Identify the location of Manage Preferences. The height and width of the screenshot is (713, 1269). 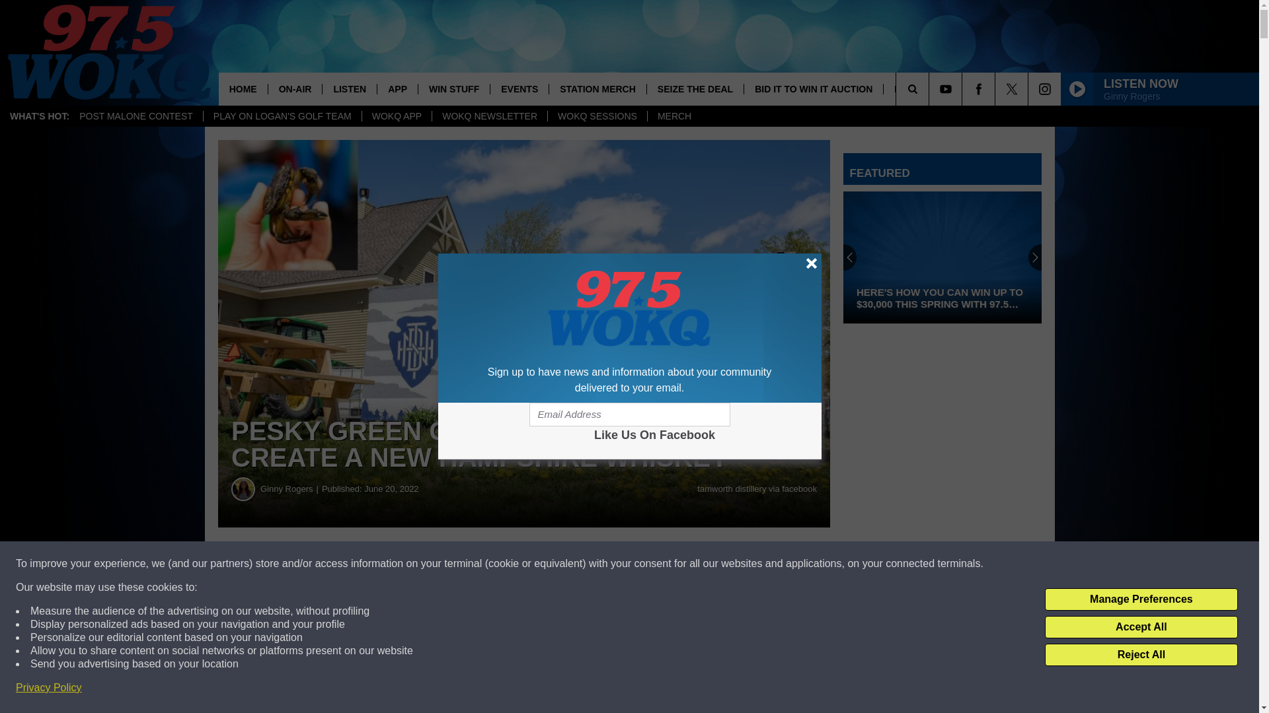
(1141, 599).